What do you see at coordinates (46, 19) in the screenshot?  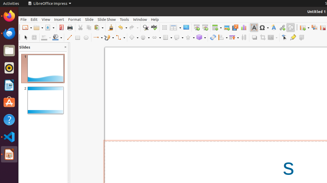 I see `View` at bounding box center [46, 19].